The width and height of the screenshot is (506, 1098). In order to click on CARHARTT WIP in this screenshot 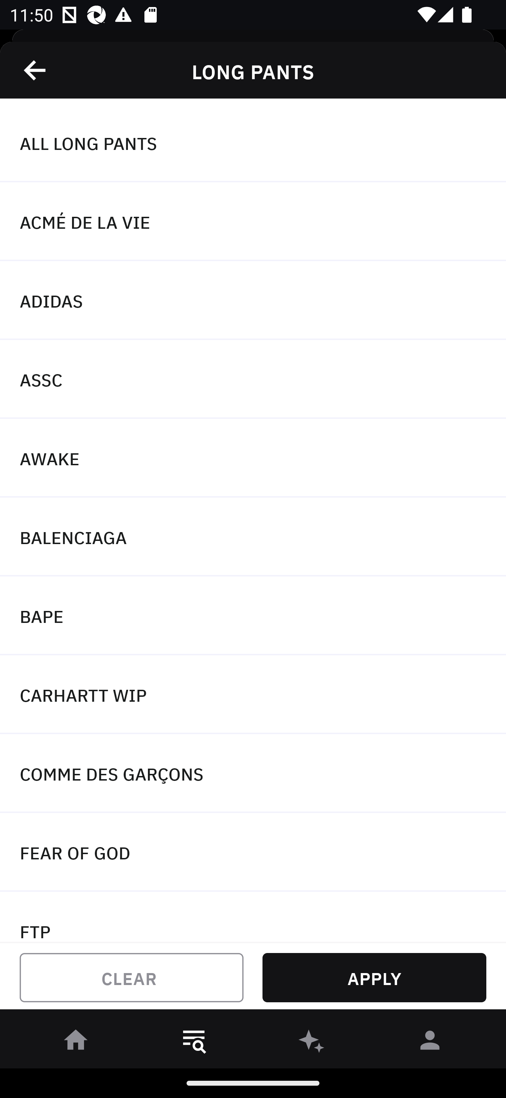, I will do `click(253, 695)`.